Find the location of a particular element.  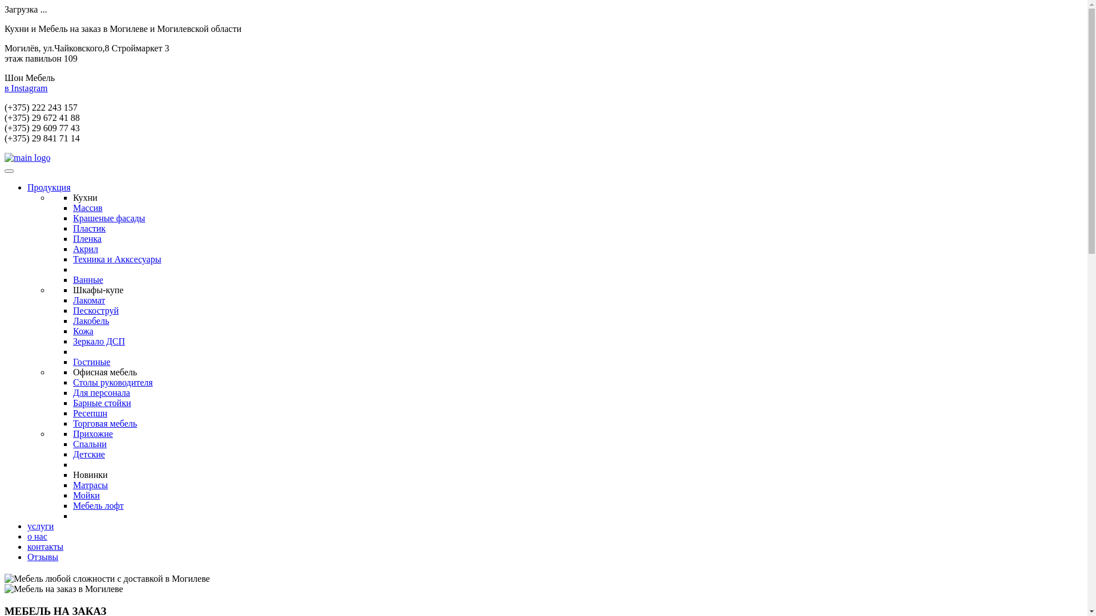

Toggle navigation is located at coordinates (9, 171).